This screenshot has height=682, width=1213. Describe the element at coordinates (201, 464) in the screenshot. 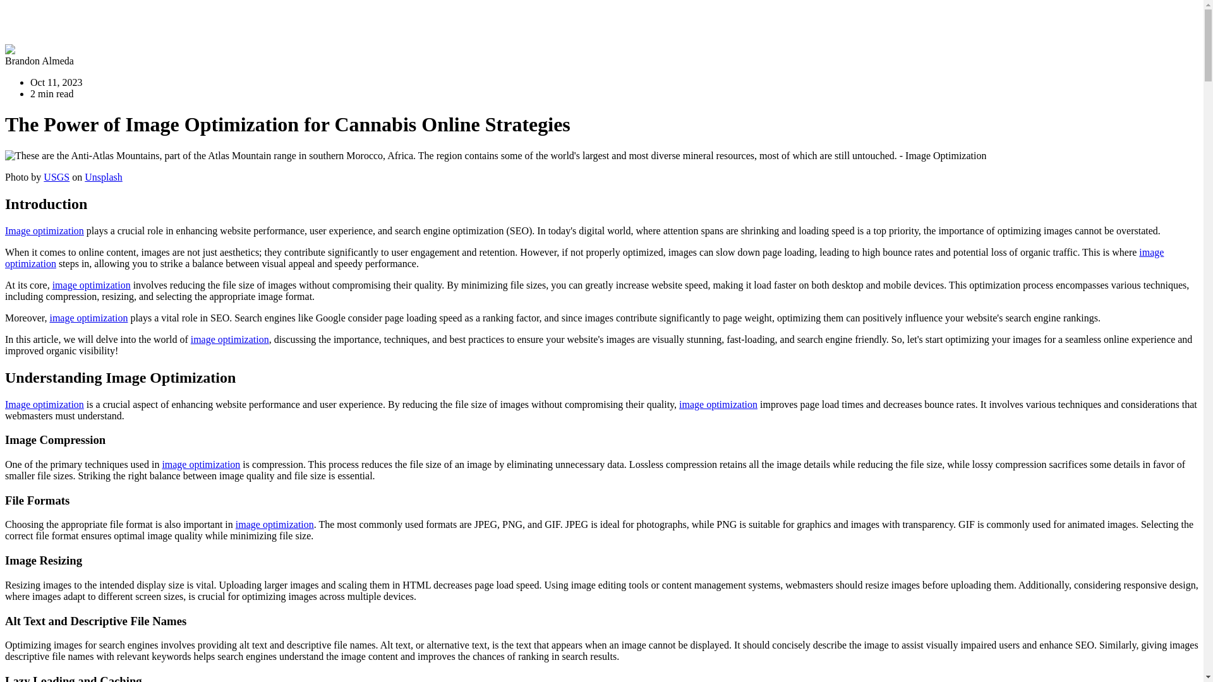

I see `image optimization` at that location.